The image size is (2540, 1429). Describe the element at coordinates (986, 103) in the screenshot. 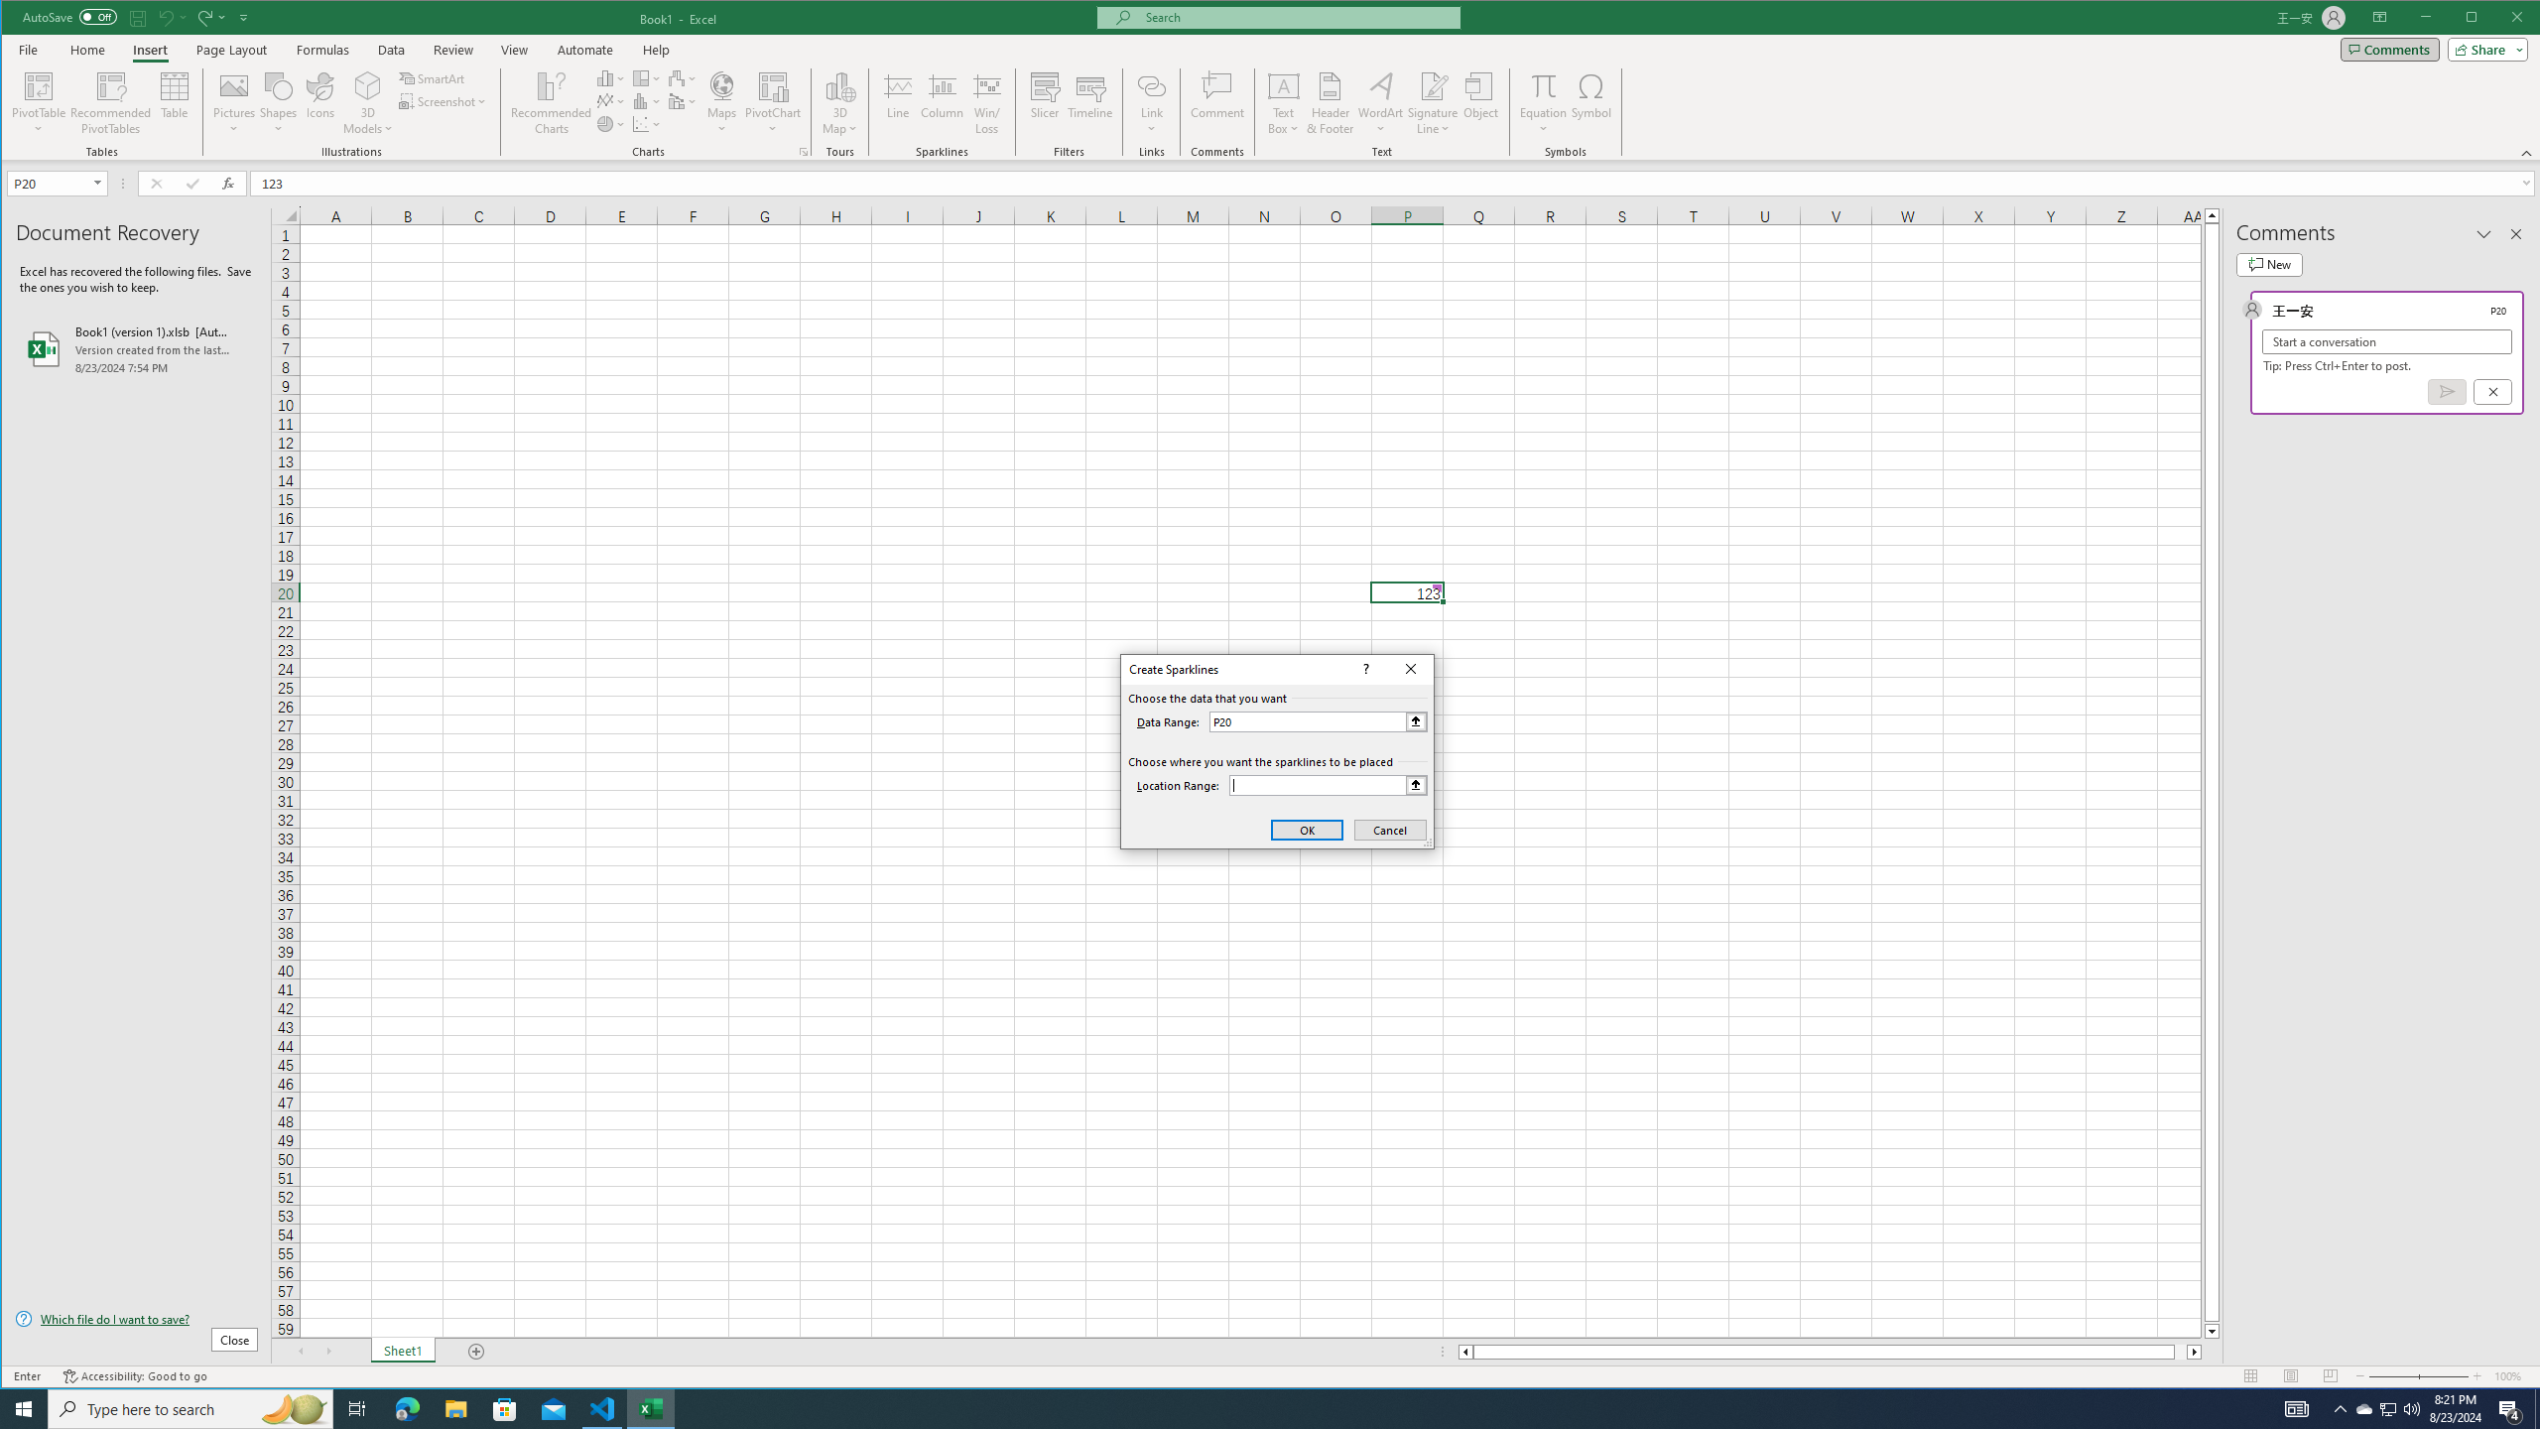

I see `Win/Loss` at that location.